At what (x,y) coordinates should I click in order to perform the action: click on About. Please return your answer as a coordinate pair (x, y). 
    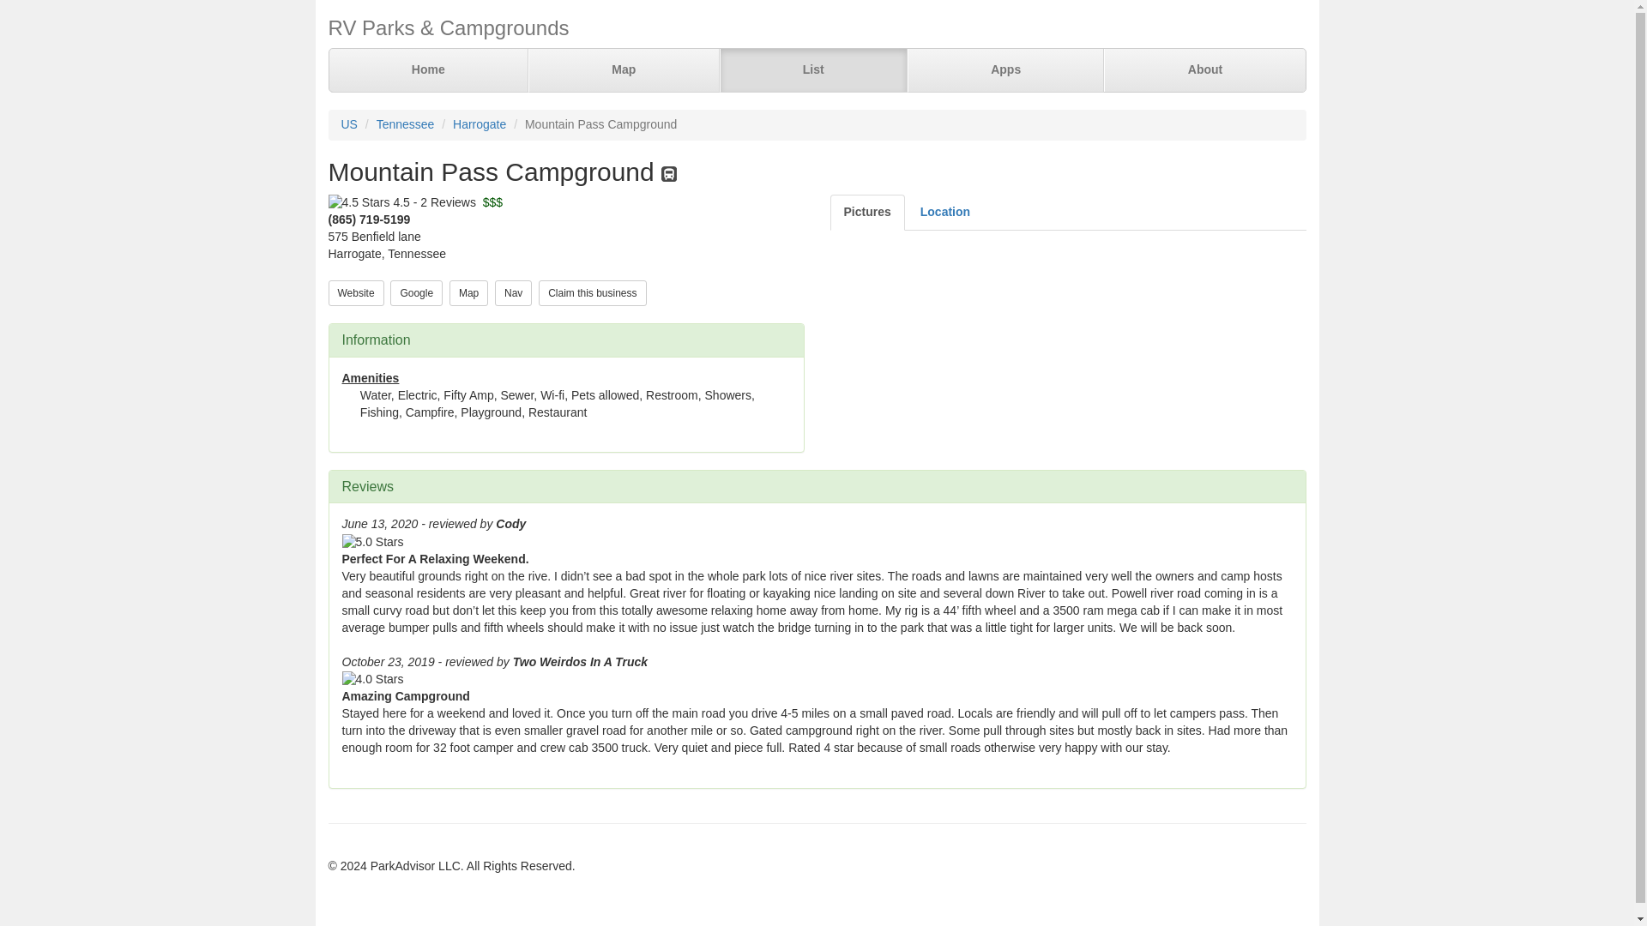
    Looking at the image, I should click on (1204, 70).